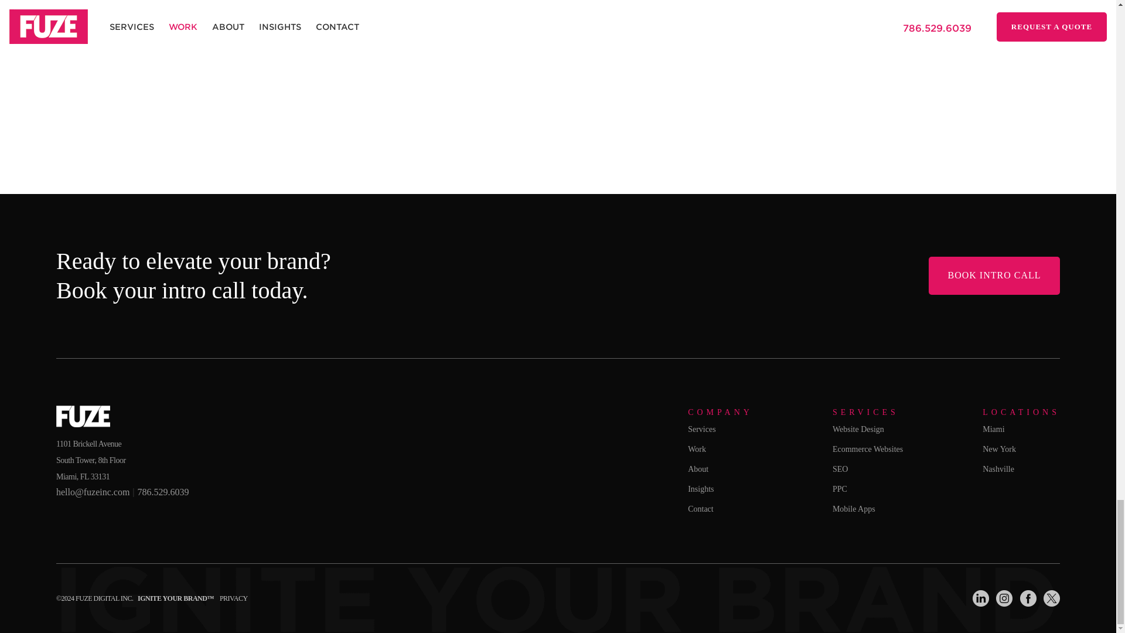 The width and height of the screenshot is (1125, 633). What do you see at coordinates (840, 469) in the screenshot?
I see `SEO` at bounding box center [840, 469].